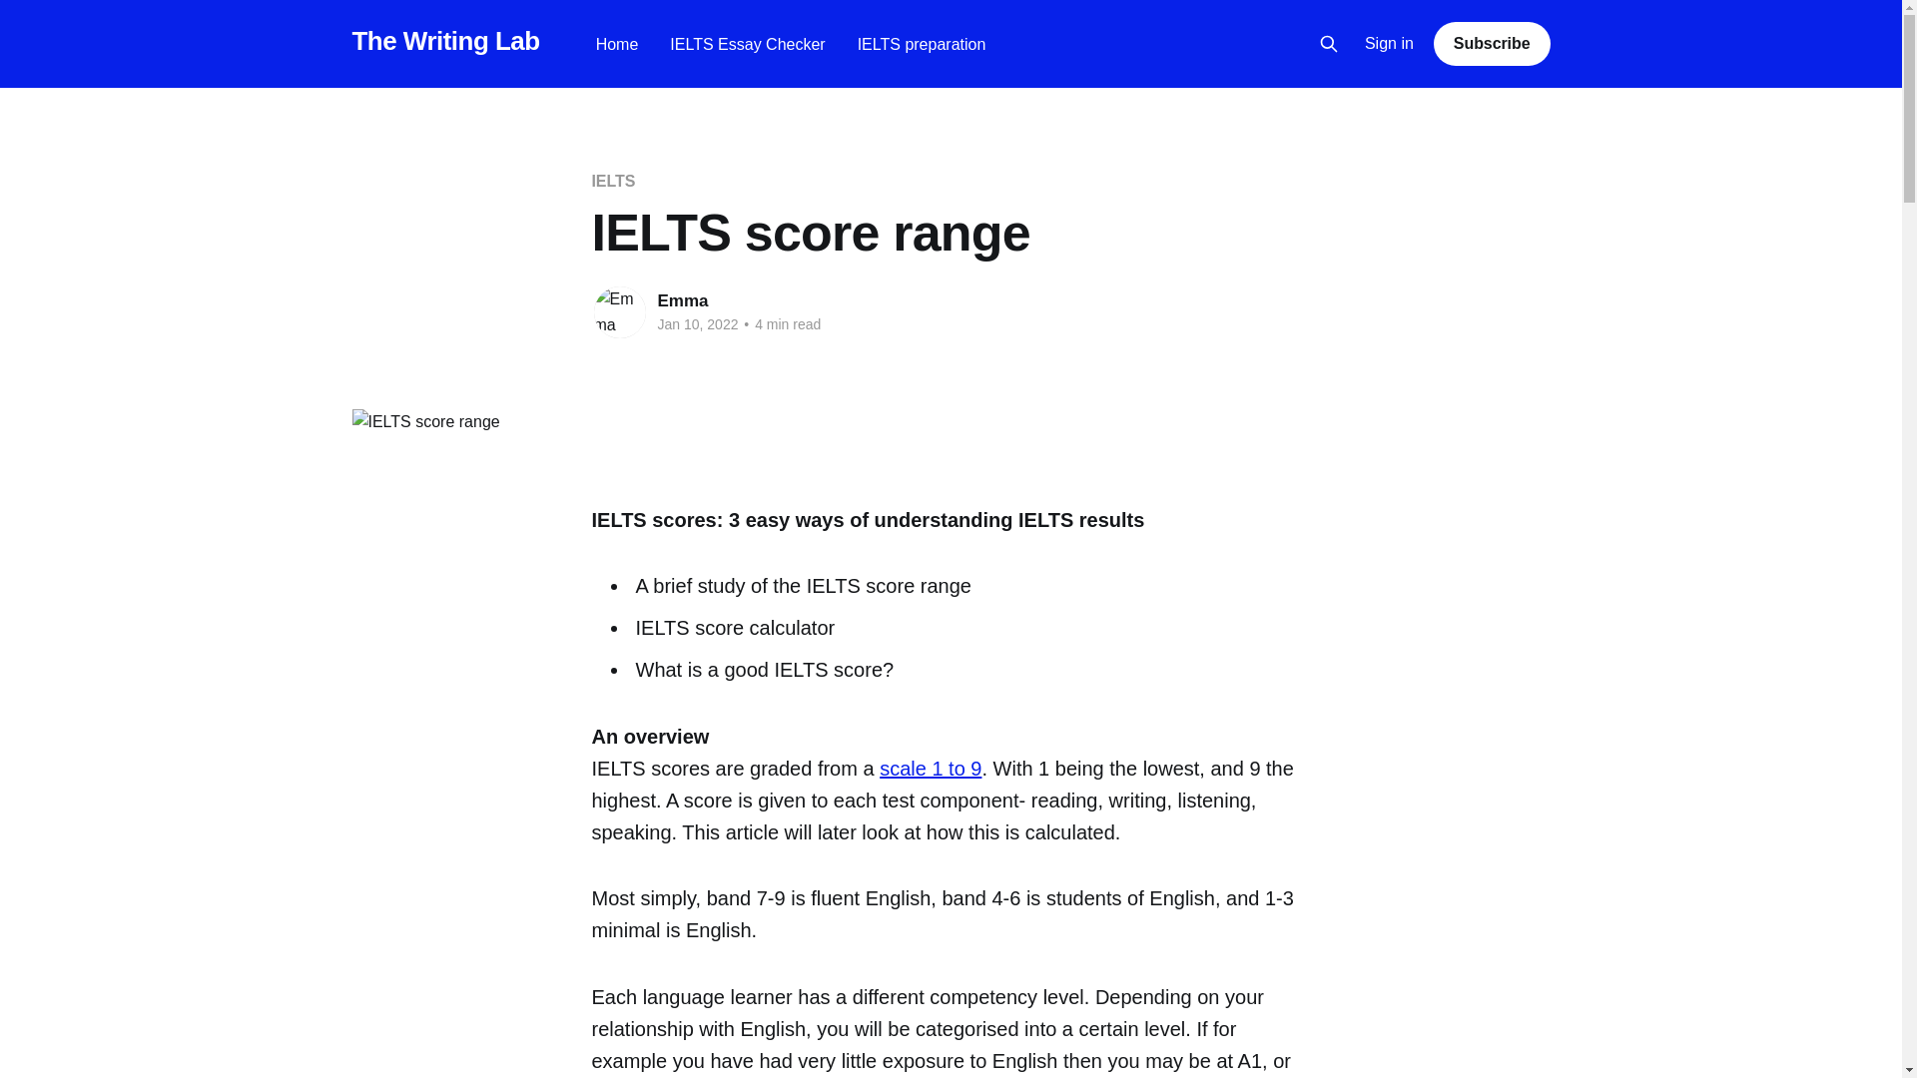 The width and height of the screenshot is (1917, 1078). Describe the element at coordinates (444, 41) in the screenshot. I see `The Writing Lab` at that location.